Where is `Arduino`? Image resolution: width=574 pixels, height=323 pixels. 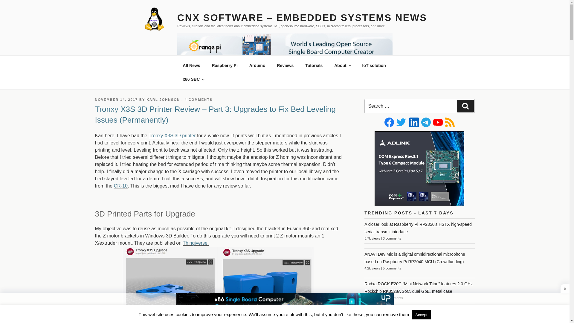
Arduino is located at coordinates (257, 65).